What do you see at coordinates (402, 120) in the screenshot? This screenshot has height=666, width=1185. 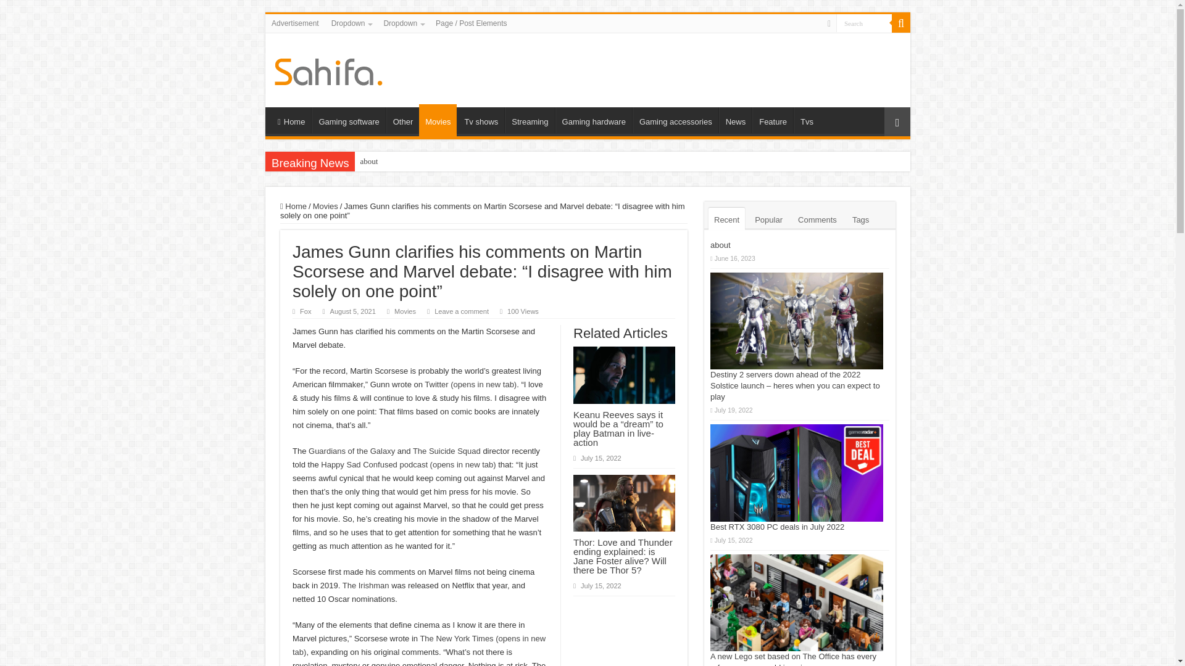 I see `Other` at bounding box center [402, 120].